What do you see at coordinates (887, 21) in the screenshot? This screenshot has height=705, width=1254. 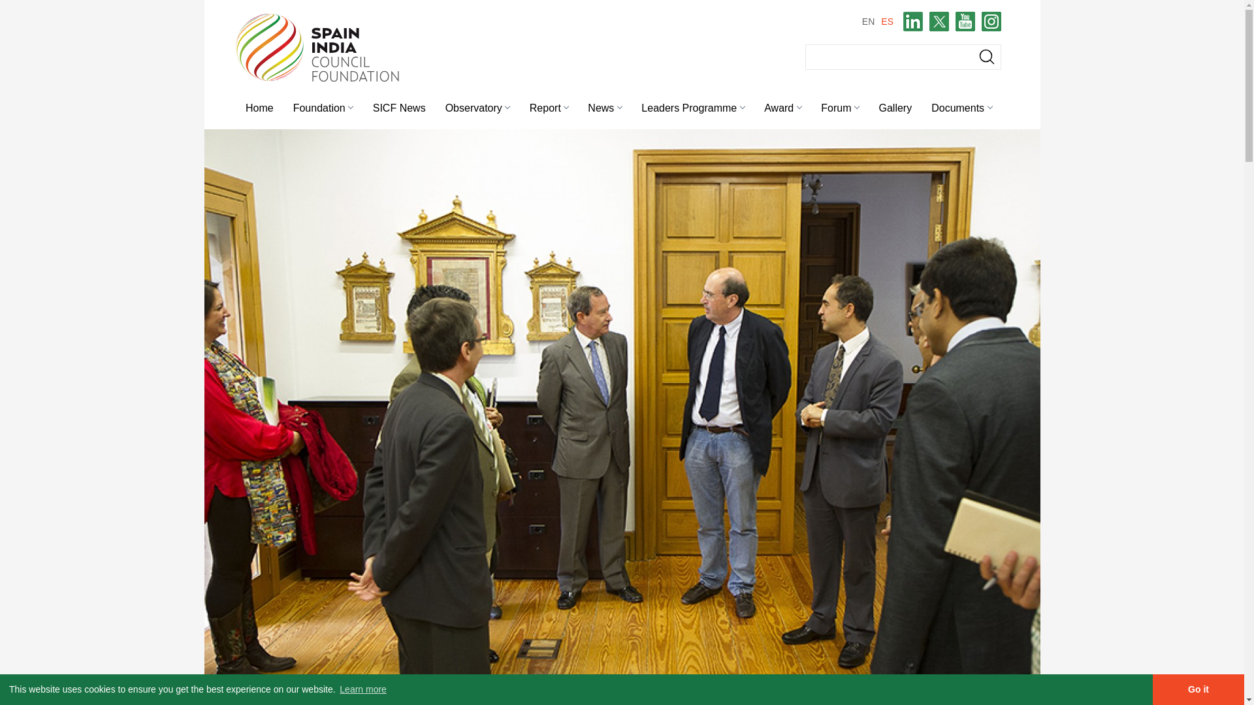 I see `ES` at bounding box center [887, 21].